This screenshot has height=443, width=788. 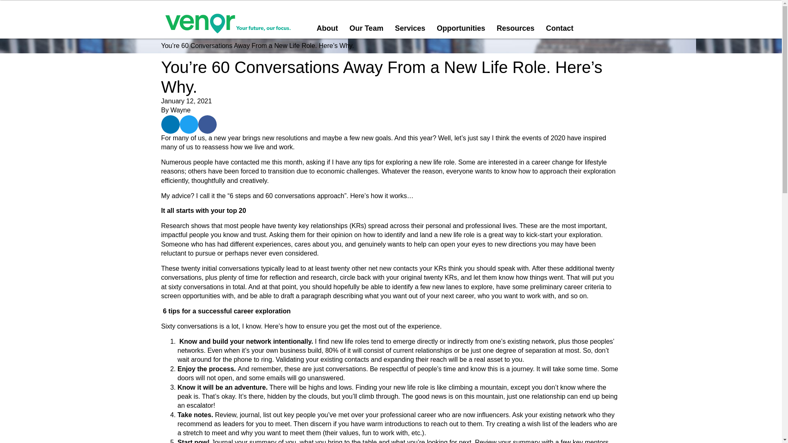 I want to click on Services, so click(x=410, y=28).